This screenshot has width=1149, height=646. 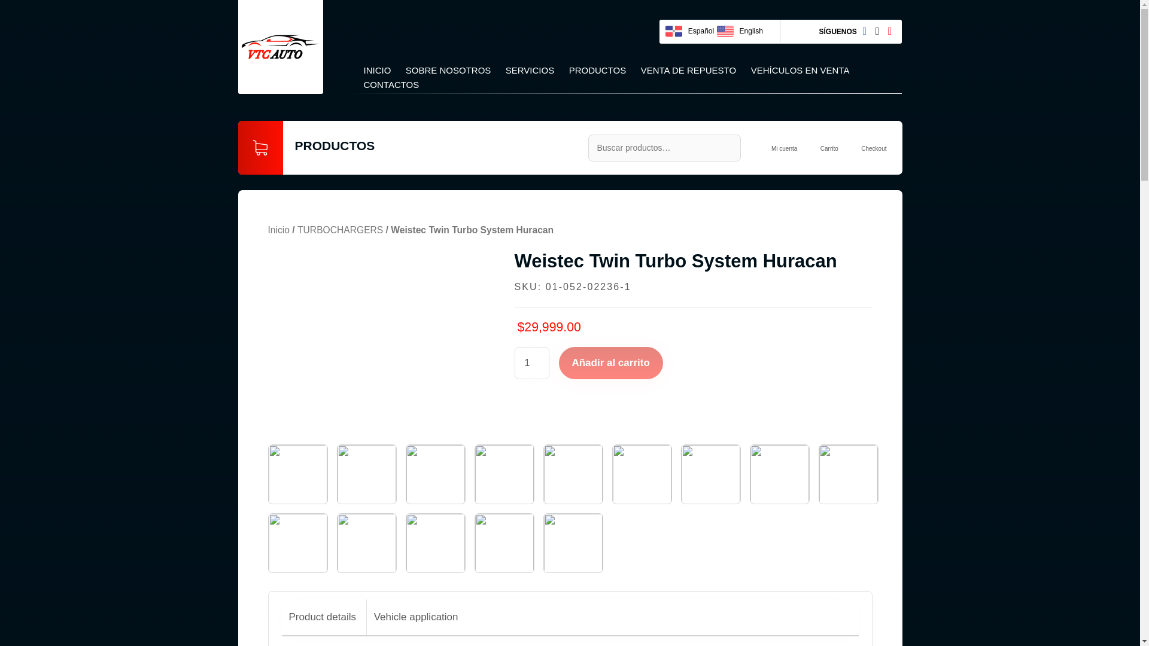 What do you see at coordinates (597, 71) in the screenshot?
I see `PRODUCTOS` at bounding box center [597, 71].